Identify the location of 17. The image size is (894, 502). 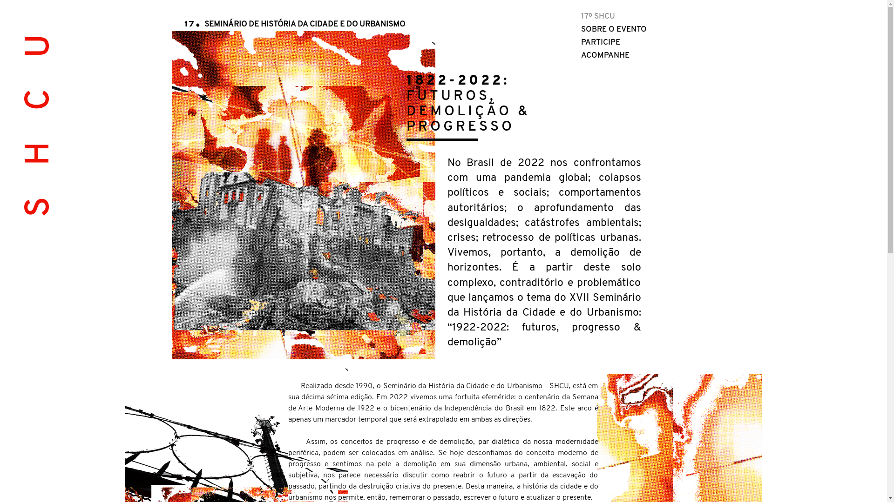
(190, 24).